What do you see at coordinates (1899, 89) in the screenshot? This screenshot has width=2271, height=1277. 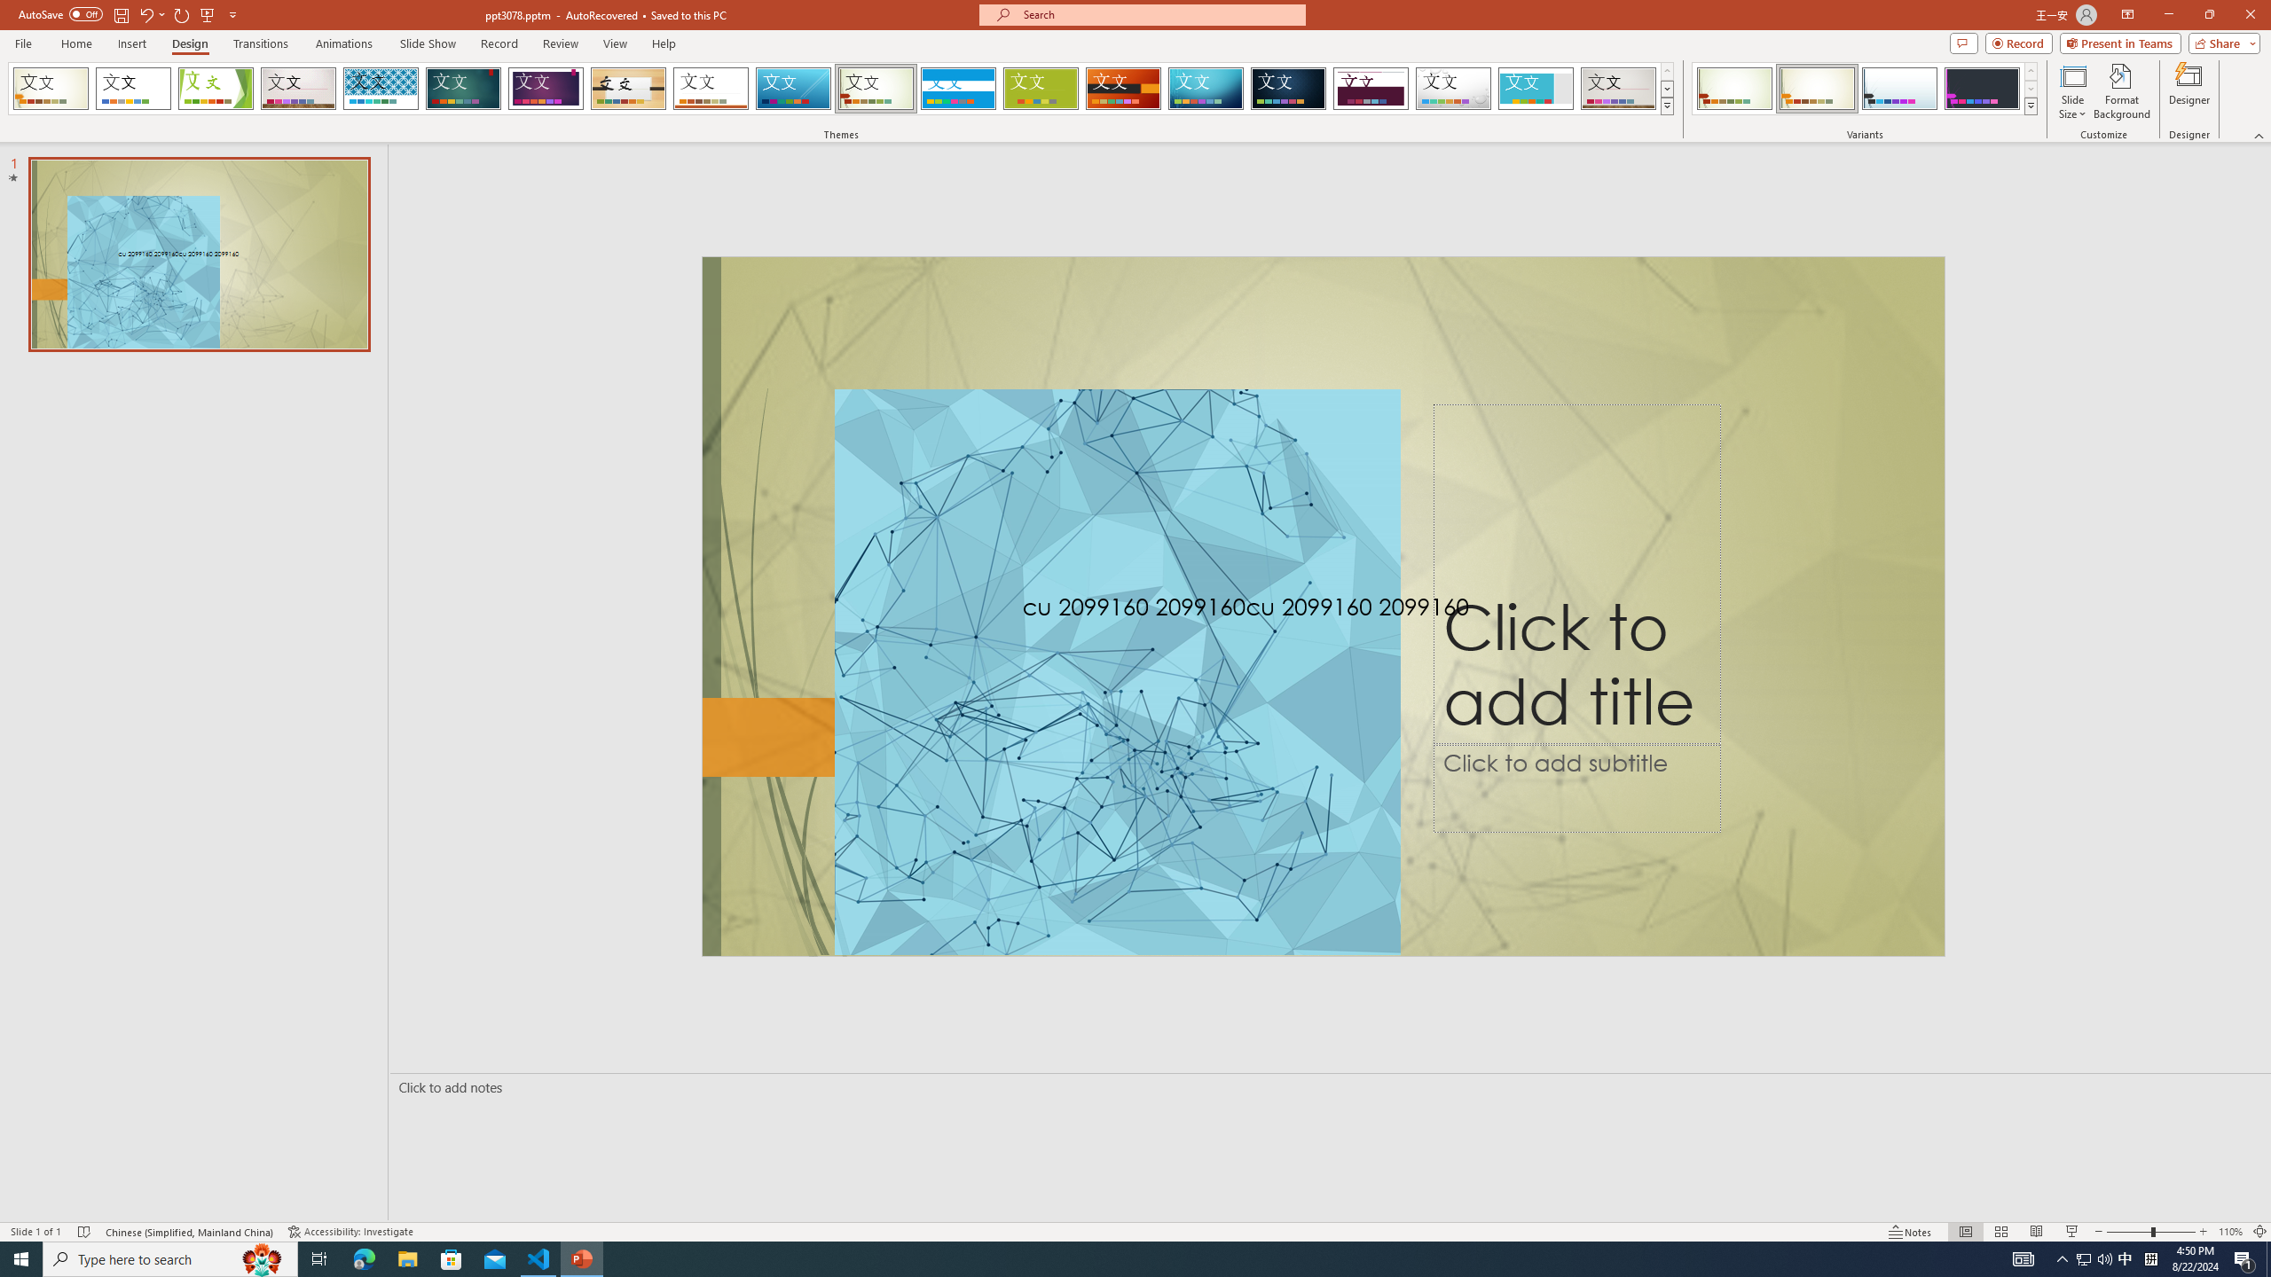 I see `Wisp Variant 3` at bounding box center [1899, 89].